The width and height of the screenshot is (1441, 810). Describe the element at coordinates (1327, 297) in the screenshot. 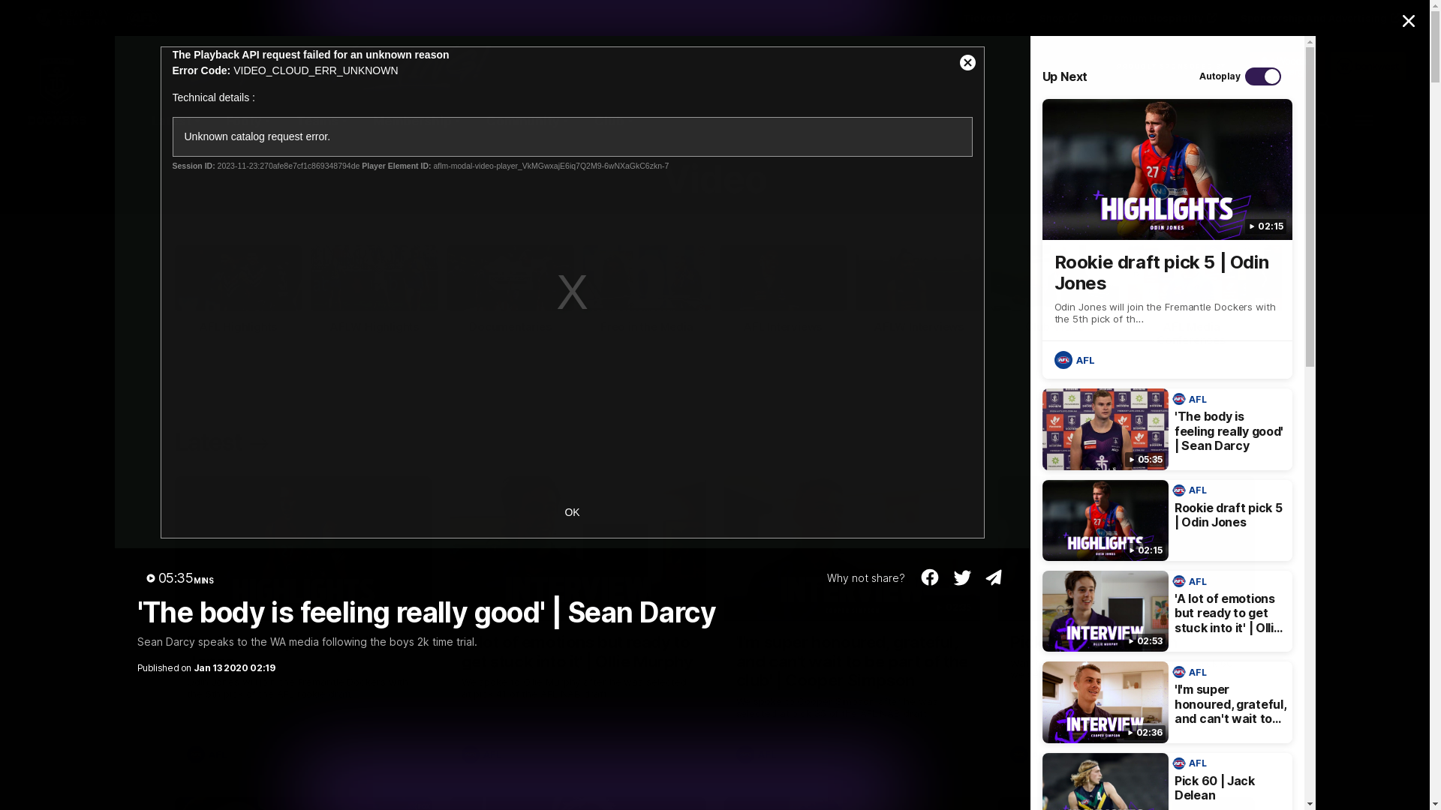

I see `AFLW Media Conferences` at that location.